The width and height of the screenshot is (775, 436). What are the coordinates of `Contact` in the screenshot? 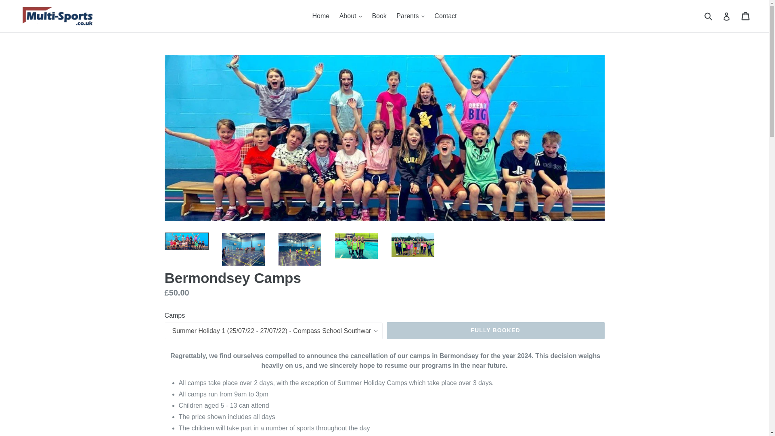 It's located at (445, 16).